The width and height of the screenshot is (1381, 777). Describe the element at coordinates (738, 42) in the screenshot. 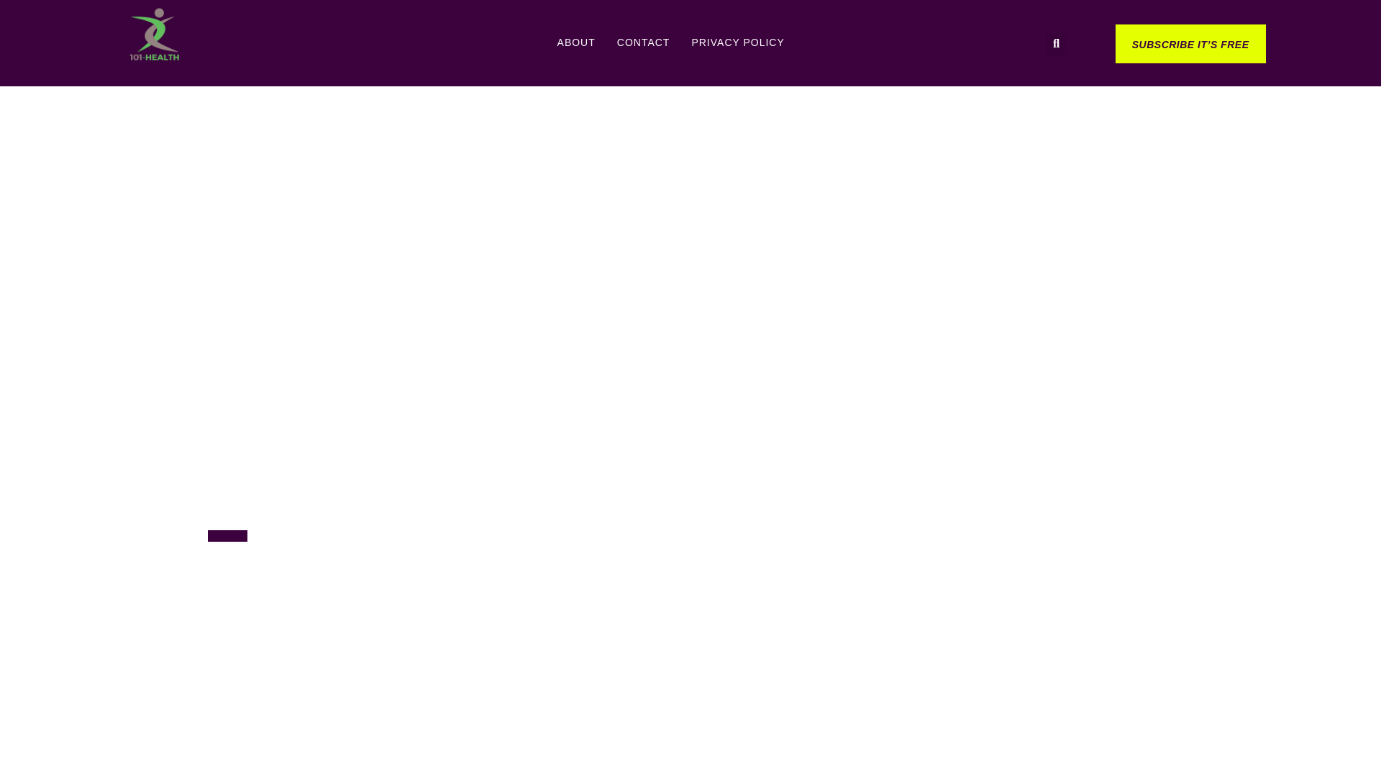

I see `PRIVACY POLICY` at that location.